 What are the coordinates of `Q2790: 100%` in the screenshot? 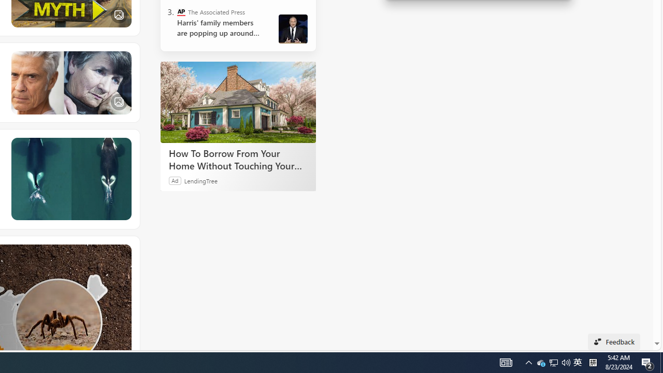 It's located at (593, 363).